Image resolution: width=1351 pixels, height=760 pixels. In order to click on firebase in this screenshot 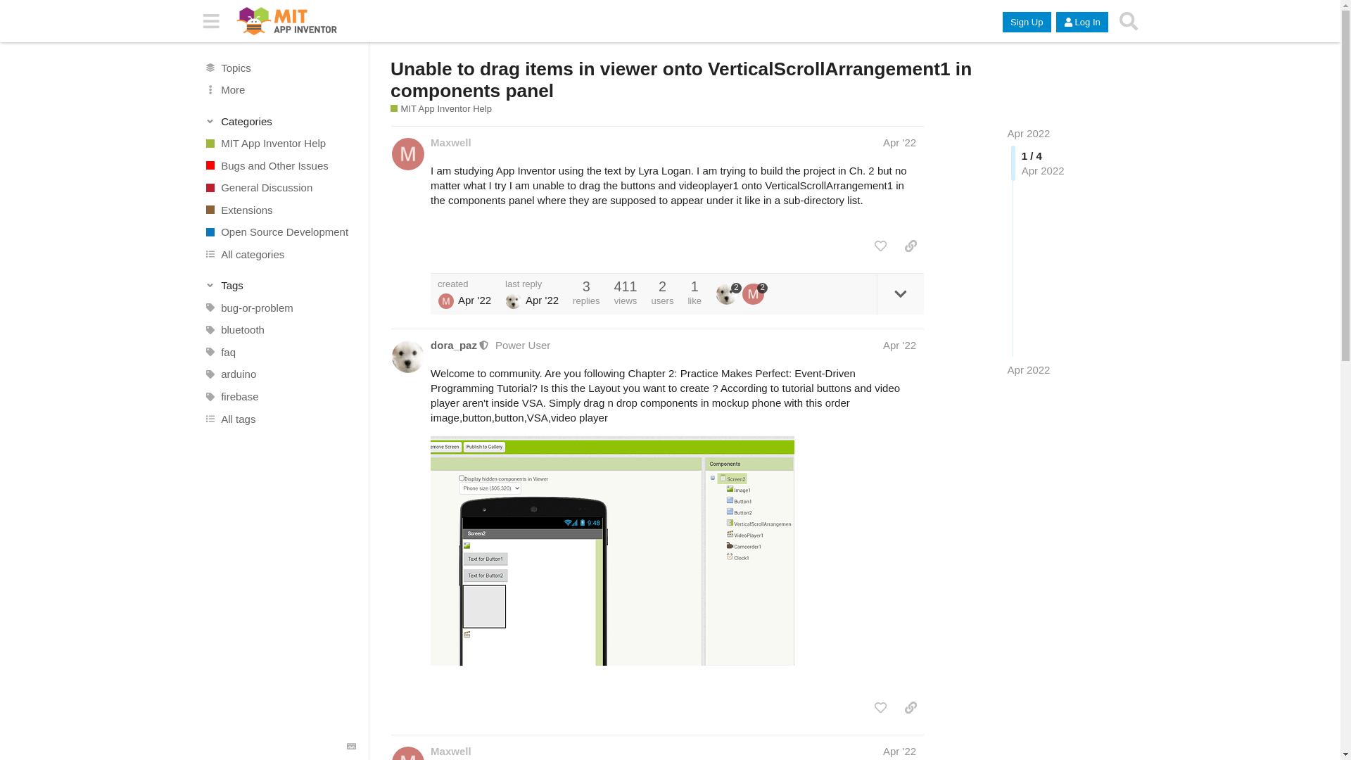, I will do `click(279, 396)`.